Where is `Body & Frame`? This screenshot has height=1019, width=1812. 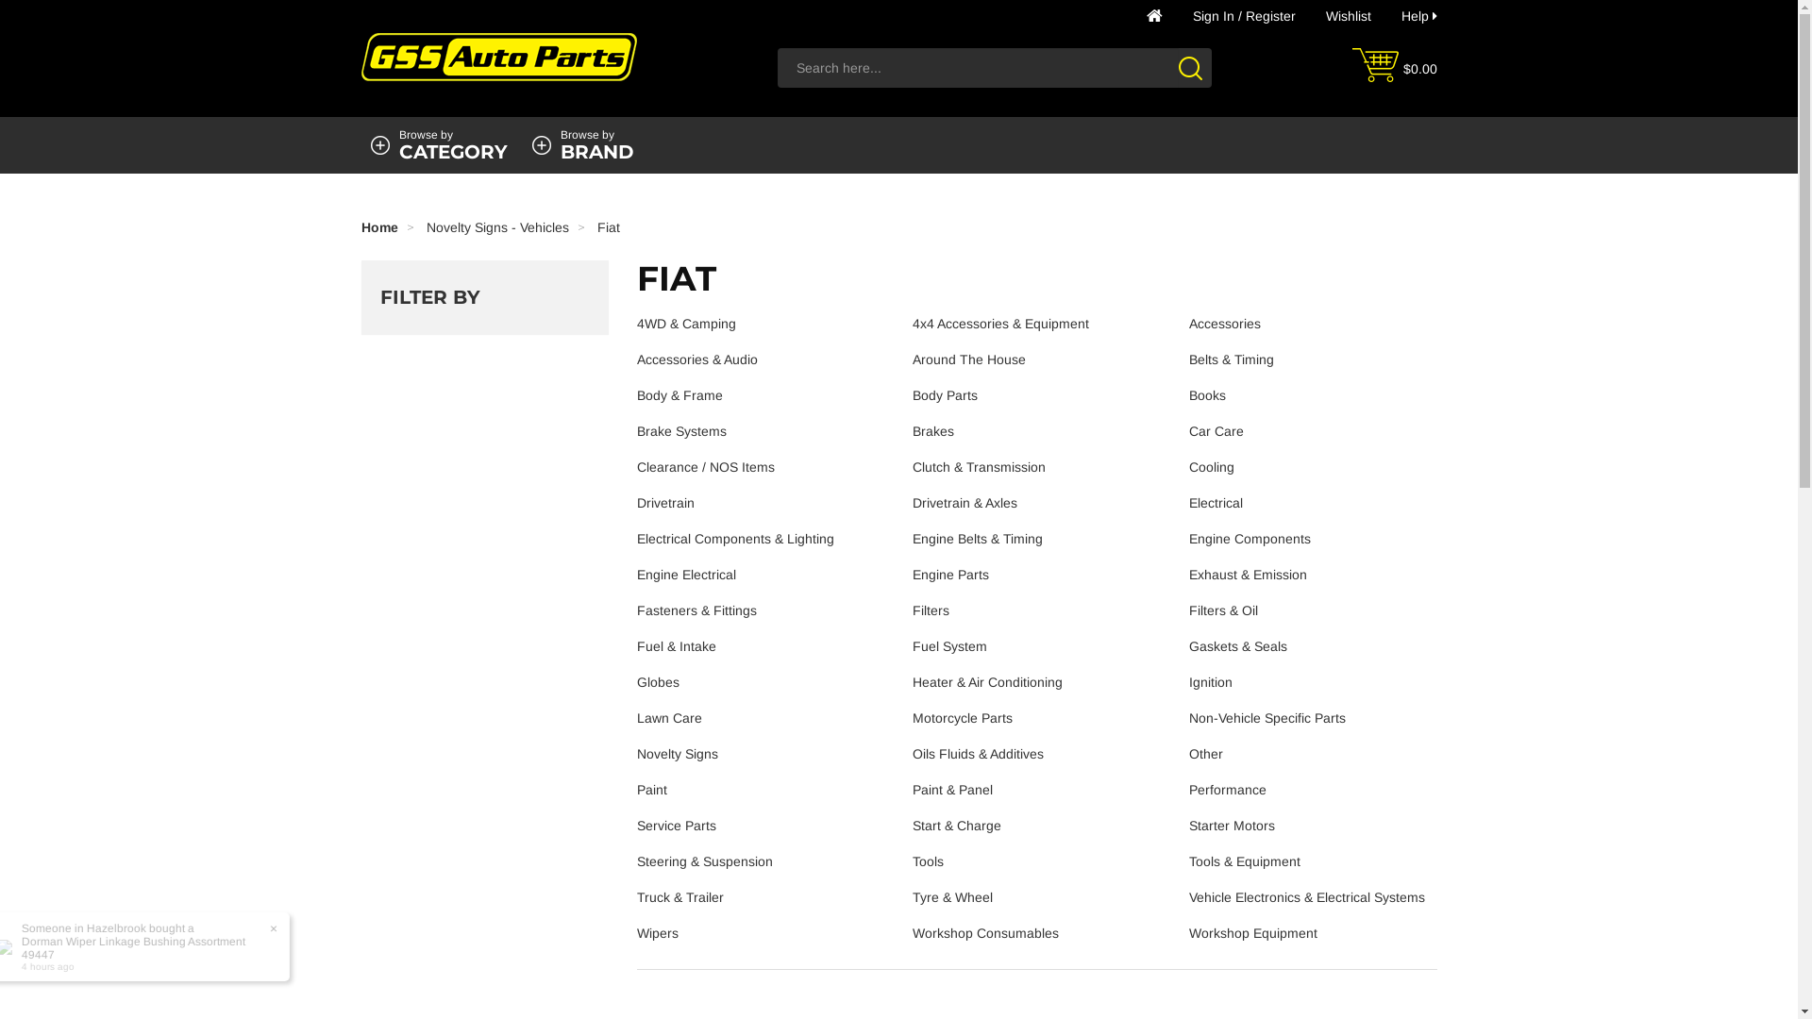
Body & Frame is located at coordinates (679, 395).